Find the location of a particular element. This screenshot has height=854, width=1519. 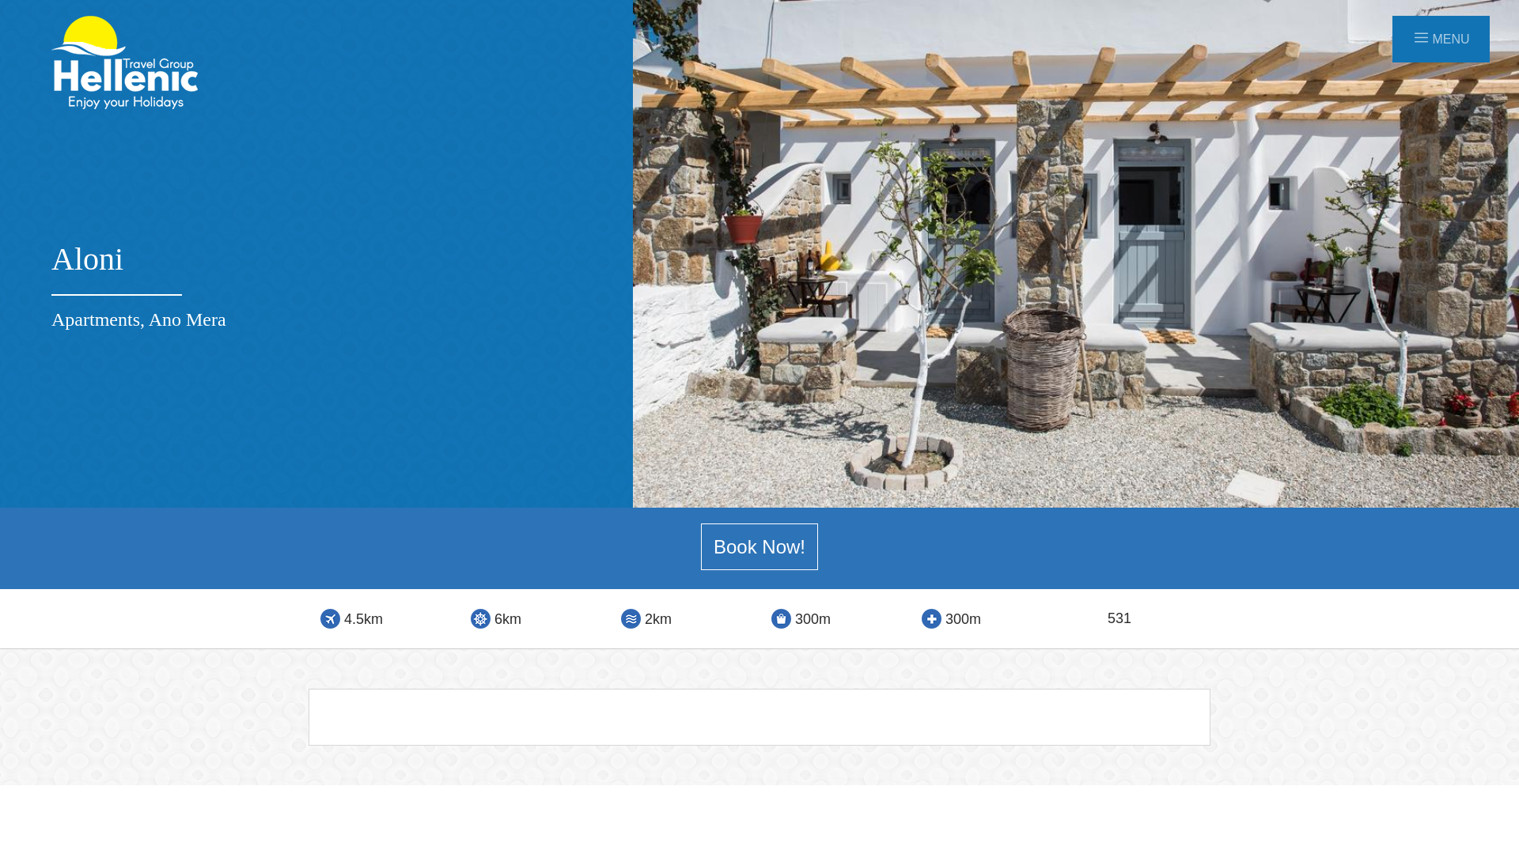

Book Now! is located at coordinates (759, 547).